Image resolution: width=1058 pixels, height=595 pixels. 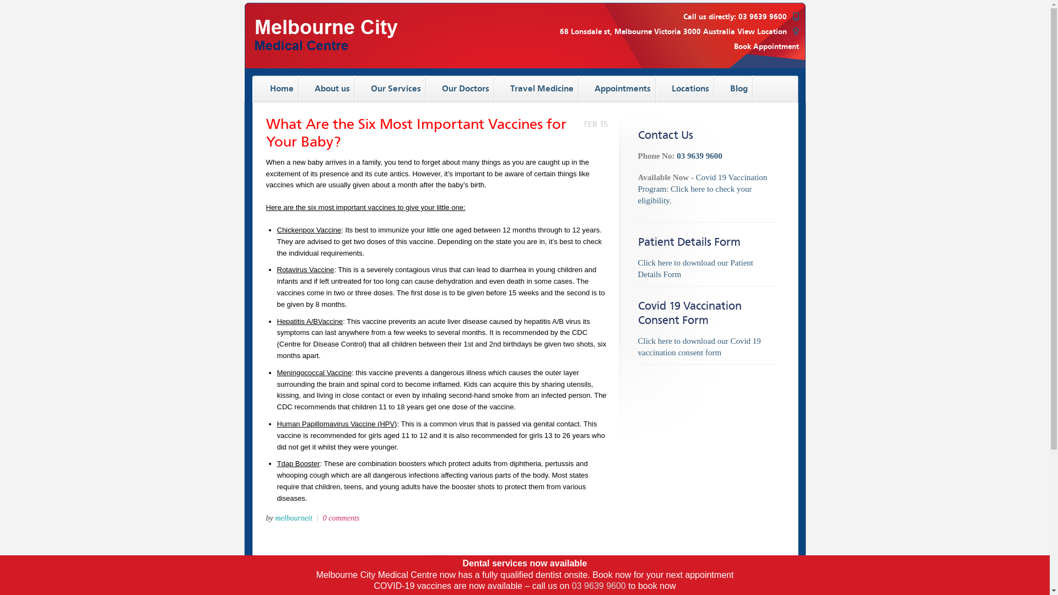 What do you see at coordinates (688, 189) in the screenshot?
I see `Click here` at bounding box center [688, 189].